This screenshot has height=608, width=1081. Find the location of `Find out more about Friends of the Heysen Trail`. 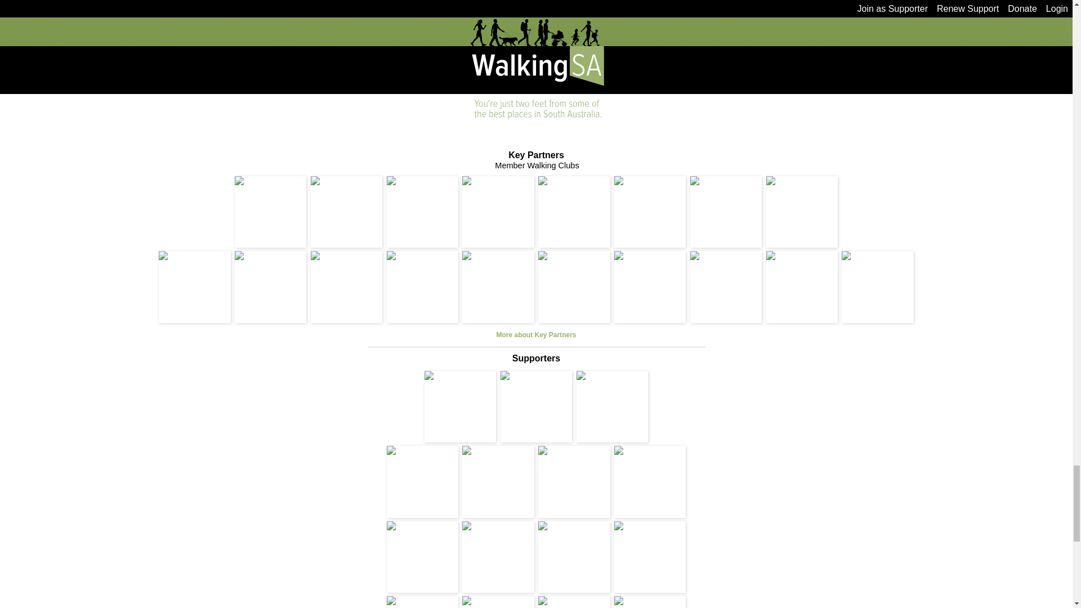

Find out more about Friends of the Heysen Trail is located at coordinates (270, 212).